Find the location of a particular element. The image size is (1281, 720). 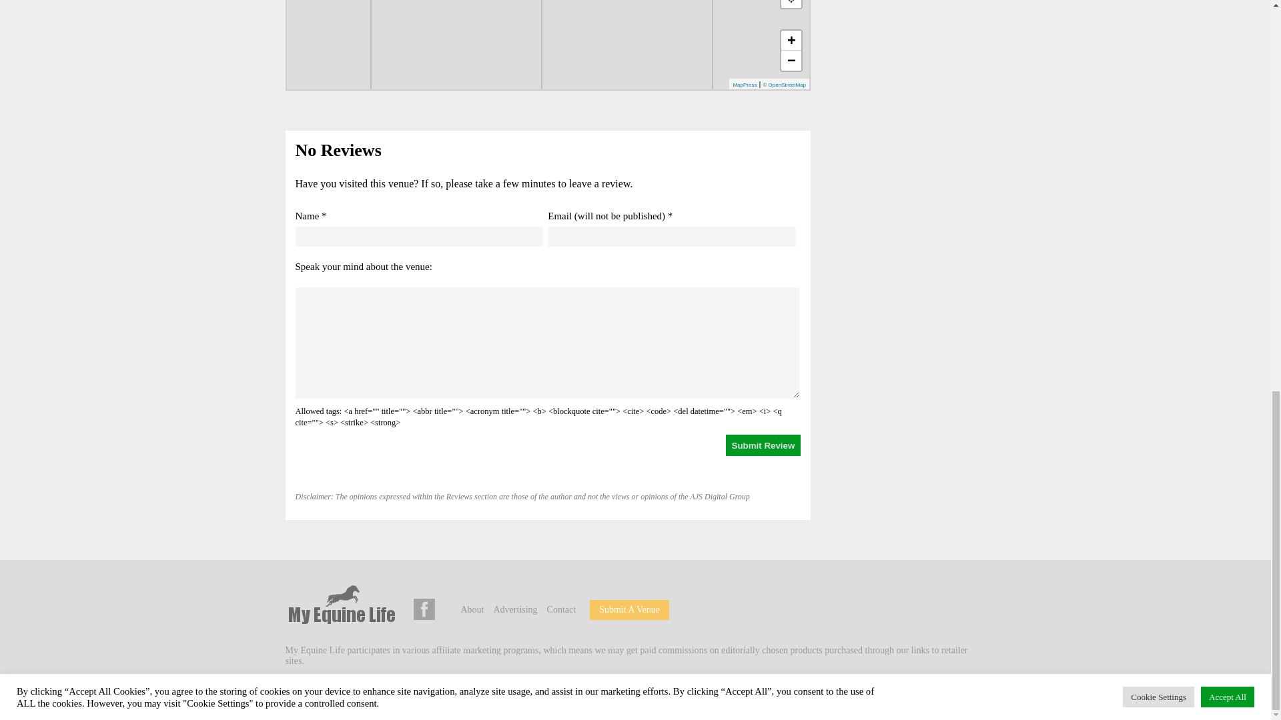

AJS Digital Group is located at coordinates (379, 693).